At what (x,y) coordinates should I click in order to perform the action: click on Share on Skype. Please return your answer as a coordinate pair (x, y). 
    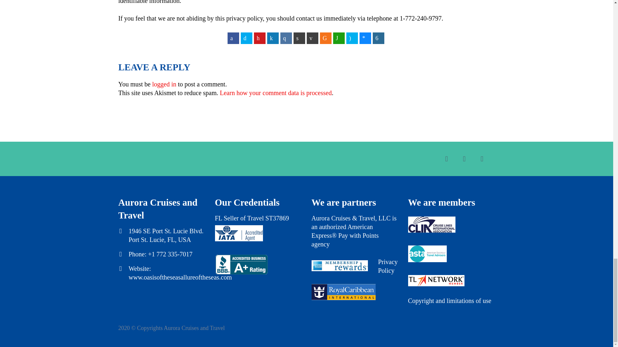
    Looking at the image, I should click on (352, 38).